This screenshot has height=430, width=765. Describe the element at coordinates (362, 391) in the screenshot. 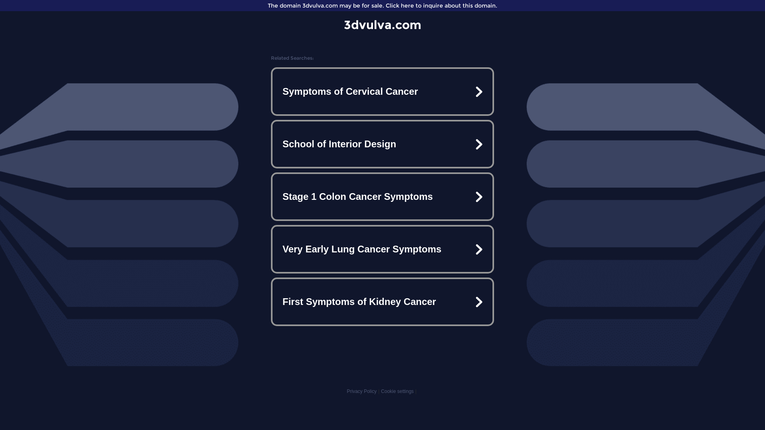

I see `Privacy Policy` at that location.